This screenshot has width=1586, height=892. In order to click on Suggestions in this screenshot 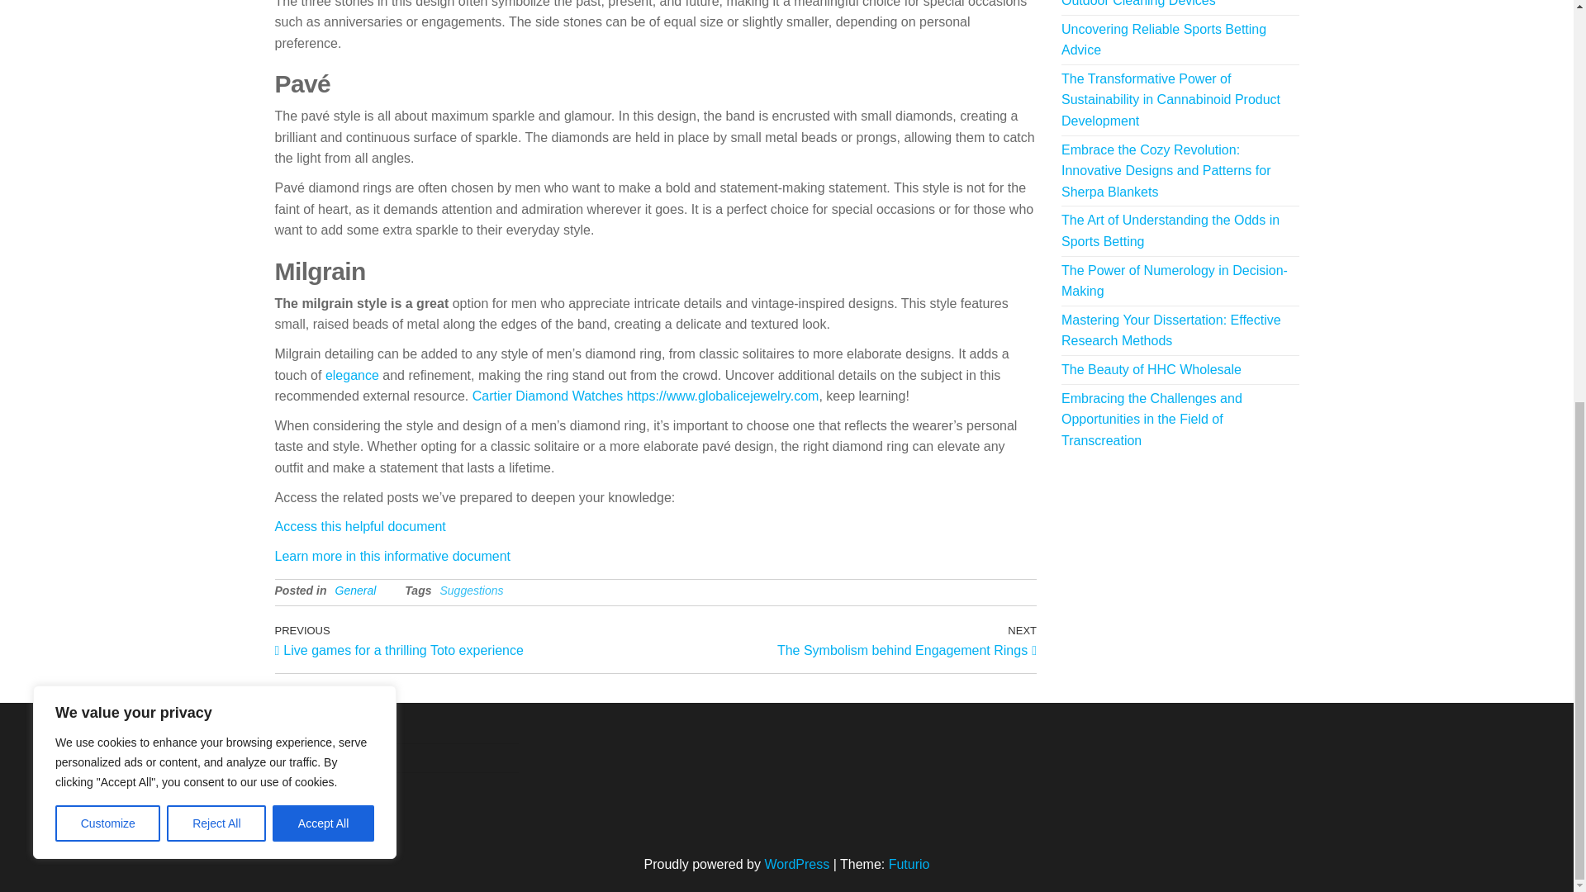, I will do `click(107, 96)`.